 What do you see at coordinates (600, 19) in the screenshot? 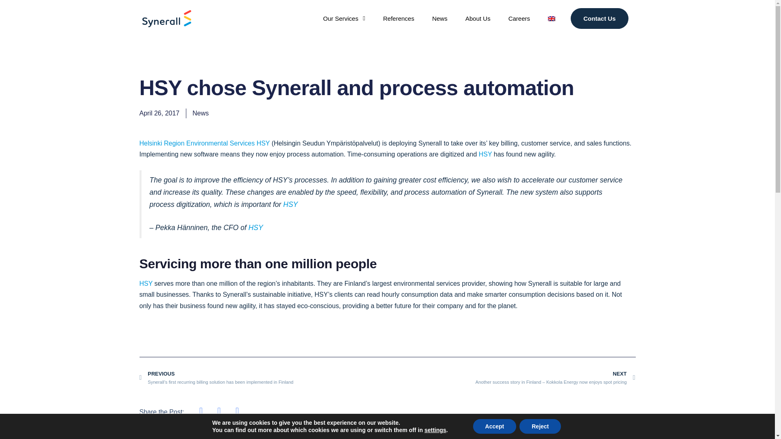
I see `HSY` at bounding box center [600, 19].